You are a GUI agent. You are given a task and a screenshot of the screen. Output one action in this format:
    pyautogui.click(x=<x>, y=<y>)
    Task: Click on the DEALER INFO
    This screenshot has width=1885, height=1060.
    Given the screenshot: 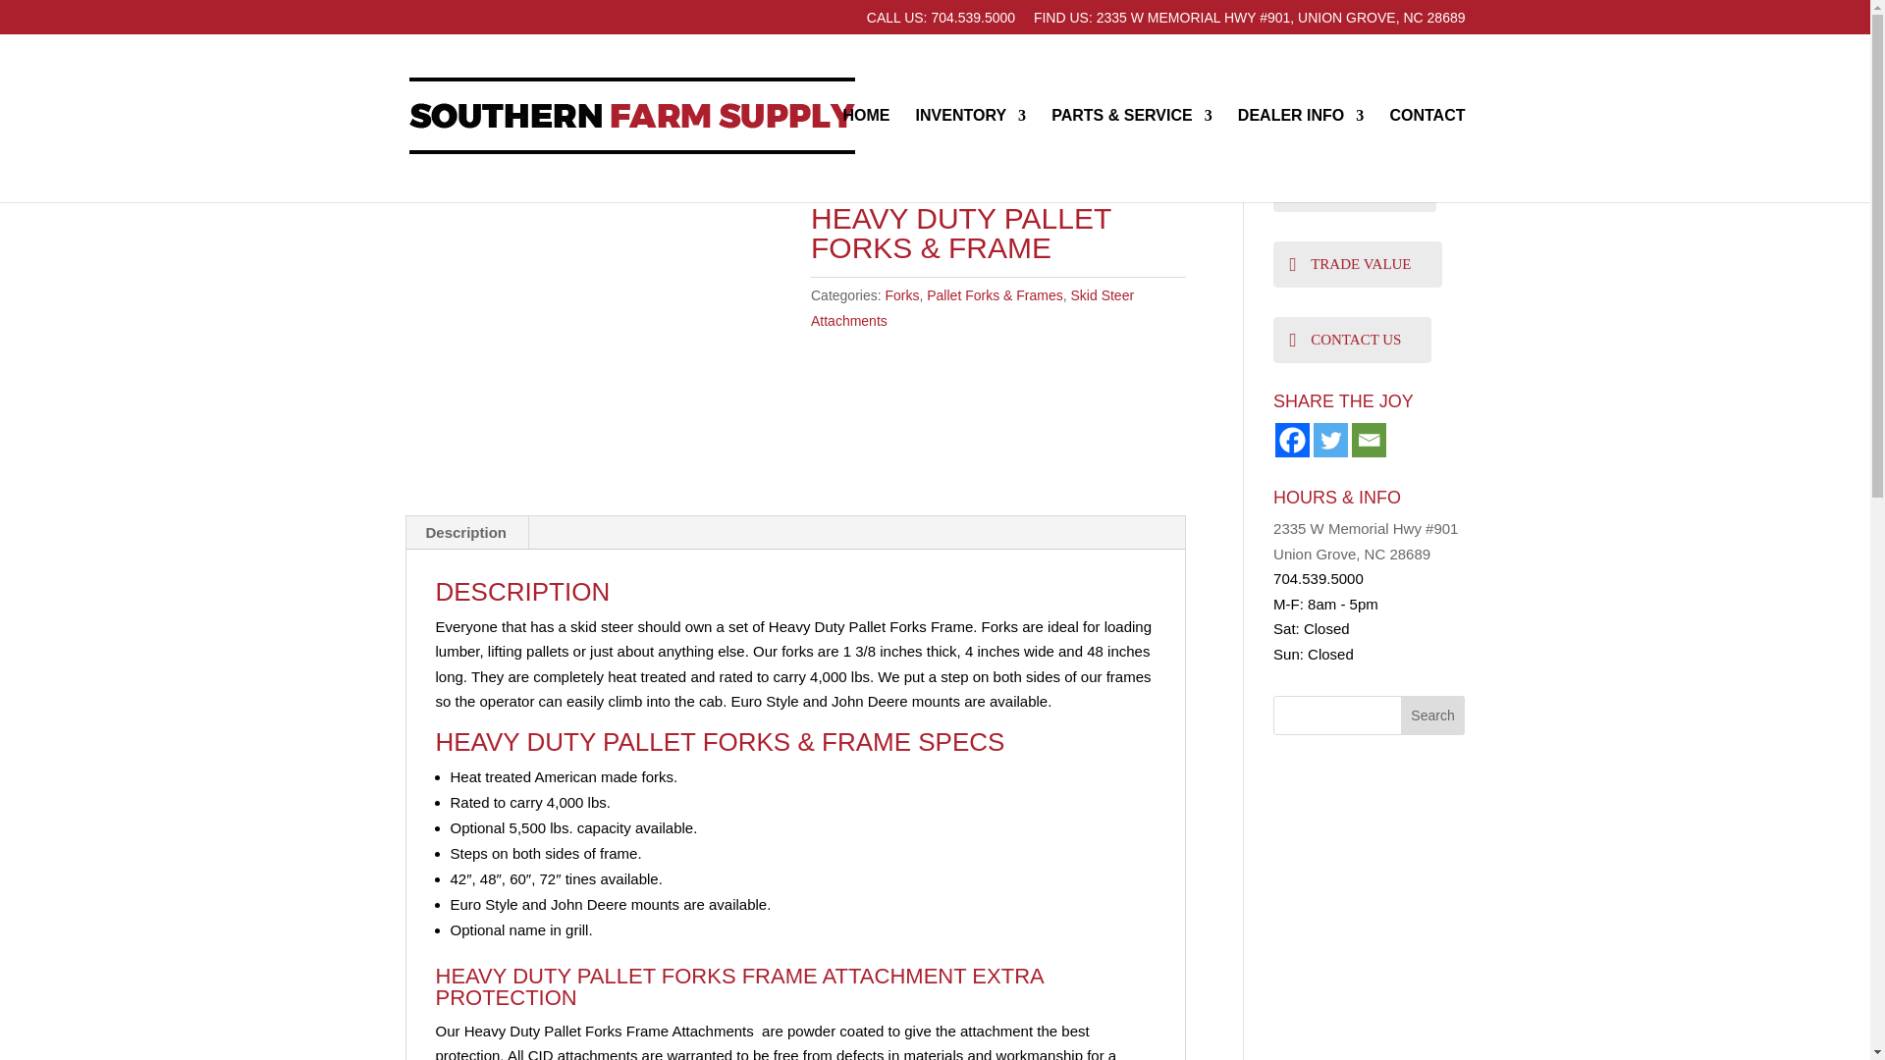 What is the action you would take?
    pyautogui.click(x=1300, y=148)
    